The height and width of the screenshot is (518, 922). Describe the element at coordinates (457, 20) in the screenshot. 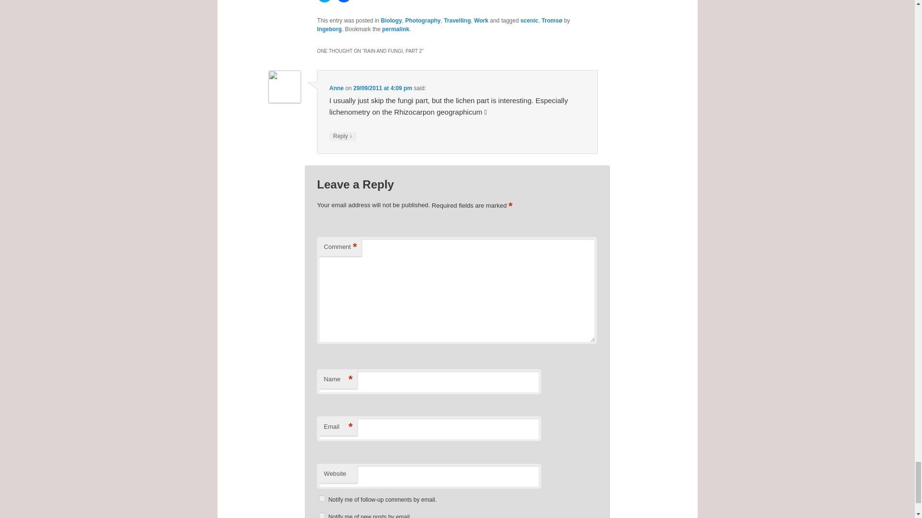

I see `Travelling` at that location.